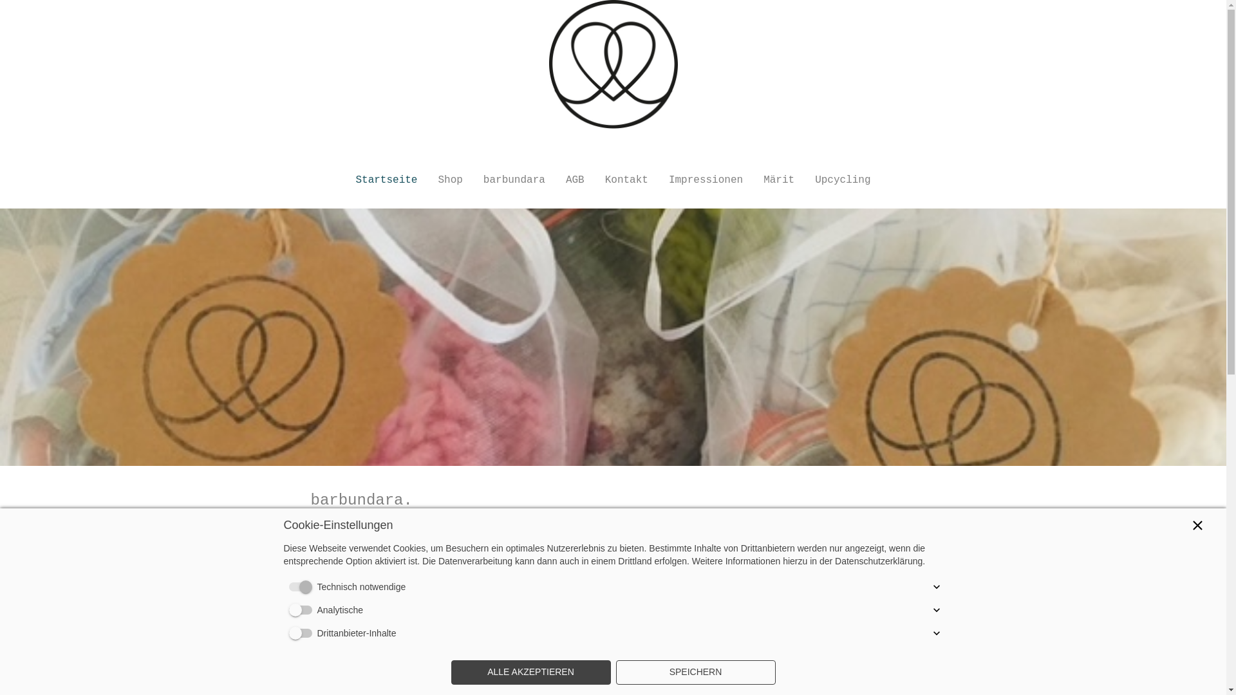 Image resolution: width=1236 pixels, height=695 pixels. Describe the element at coordinates (576, 180) in the screenshot. I see `AGB` at that location.